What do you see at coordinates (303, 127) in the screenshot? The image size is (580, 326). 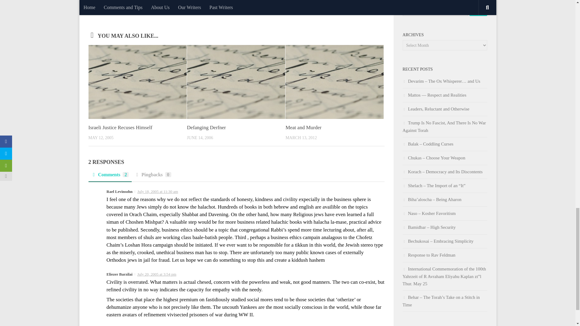 I see `Meat and Murder` at bounding box center [303, 127].